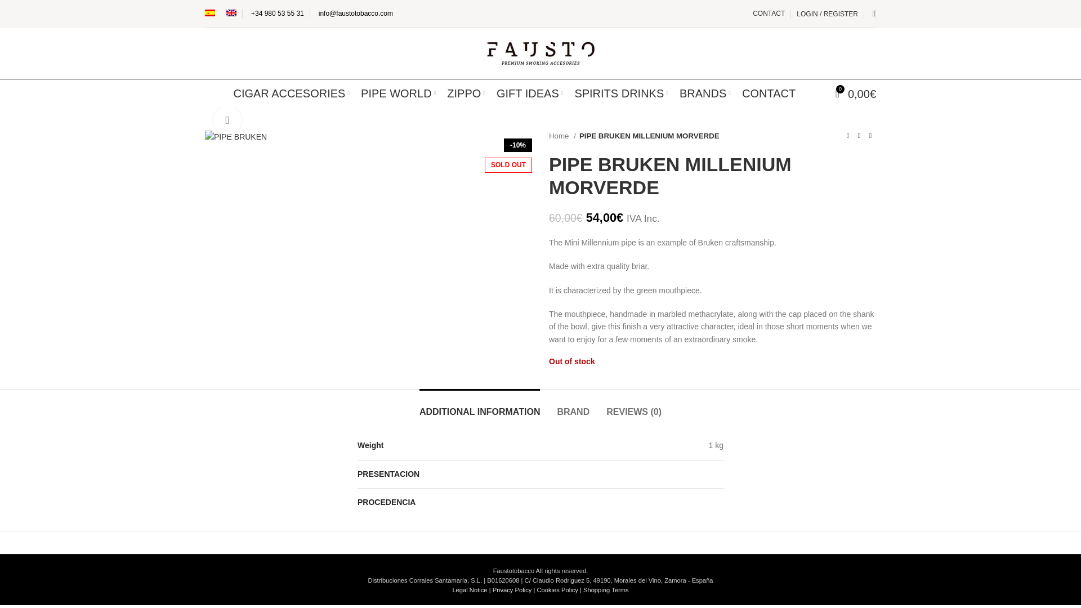 This screenshot has height=608, width=1081. I want to click on Legal Notice, so click(470, 590).